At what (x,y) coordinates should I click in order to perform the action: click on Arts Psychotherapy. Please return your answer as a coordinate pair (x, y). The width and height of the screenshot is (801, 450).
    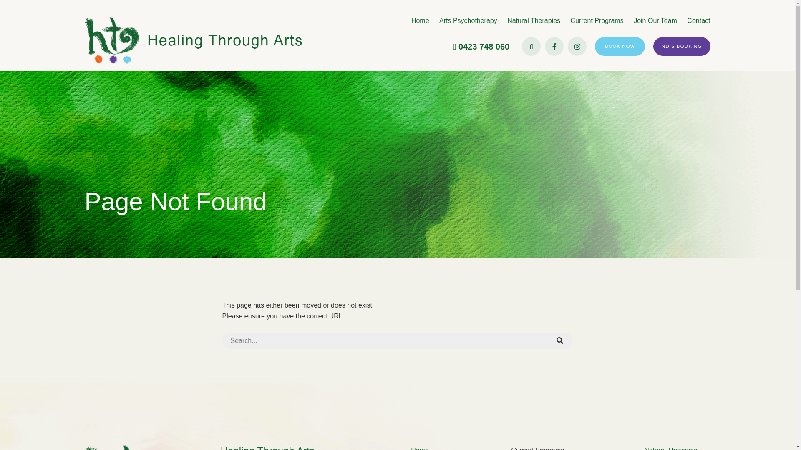
    Looking at the image, I should click on (468, 21).